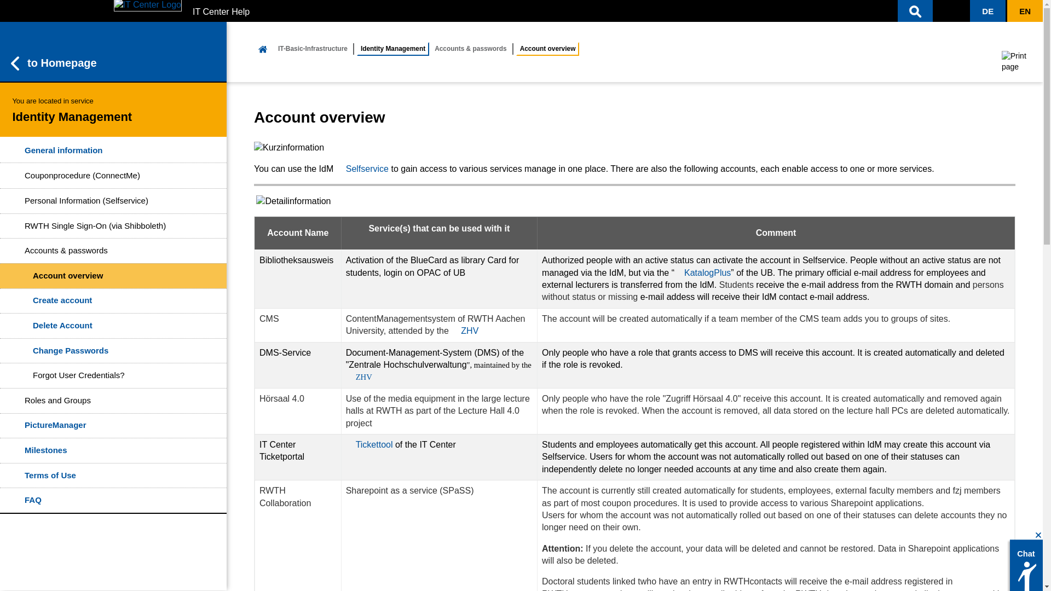 The image size is (1051, 591). What do you see at coordinates (113, 51) in the screenshot?
I see `to Homepage` at bounding box center [113, 51].